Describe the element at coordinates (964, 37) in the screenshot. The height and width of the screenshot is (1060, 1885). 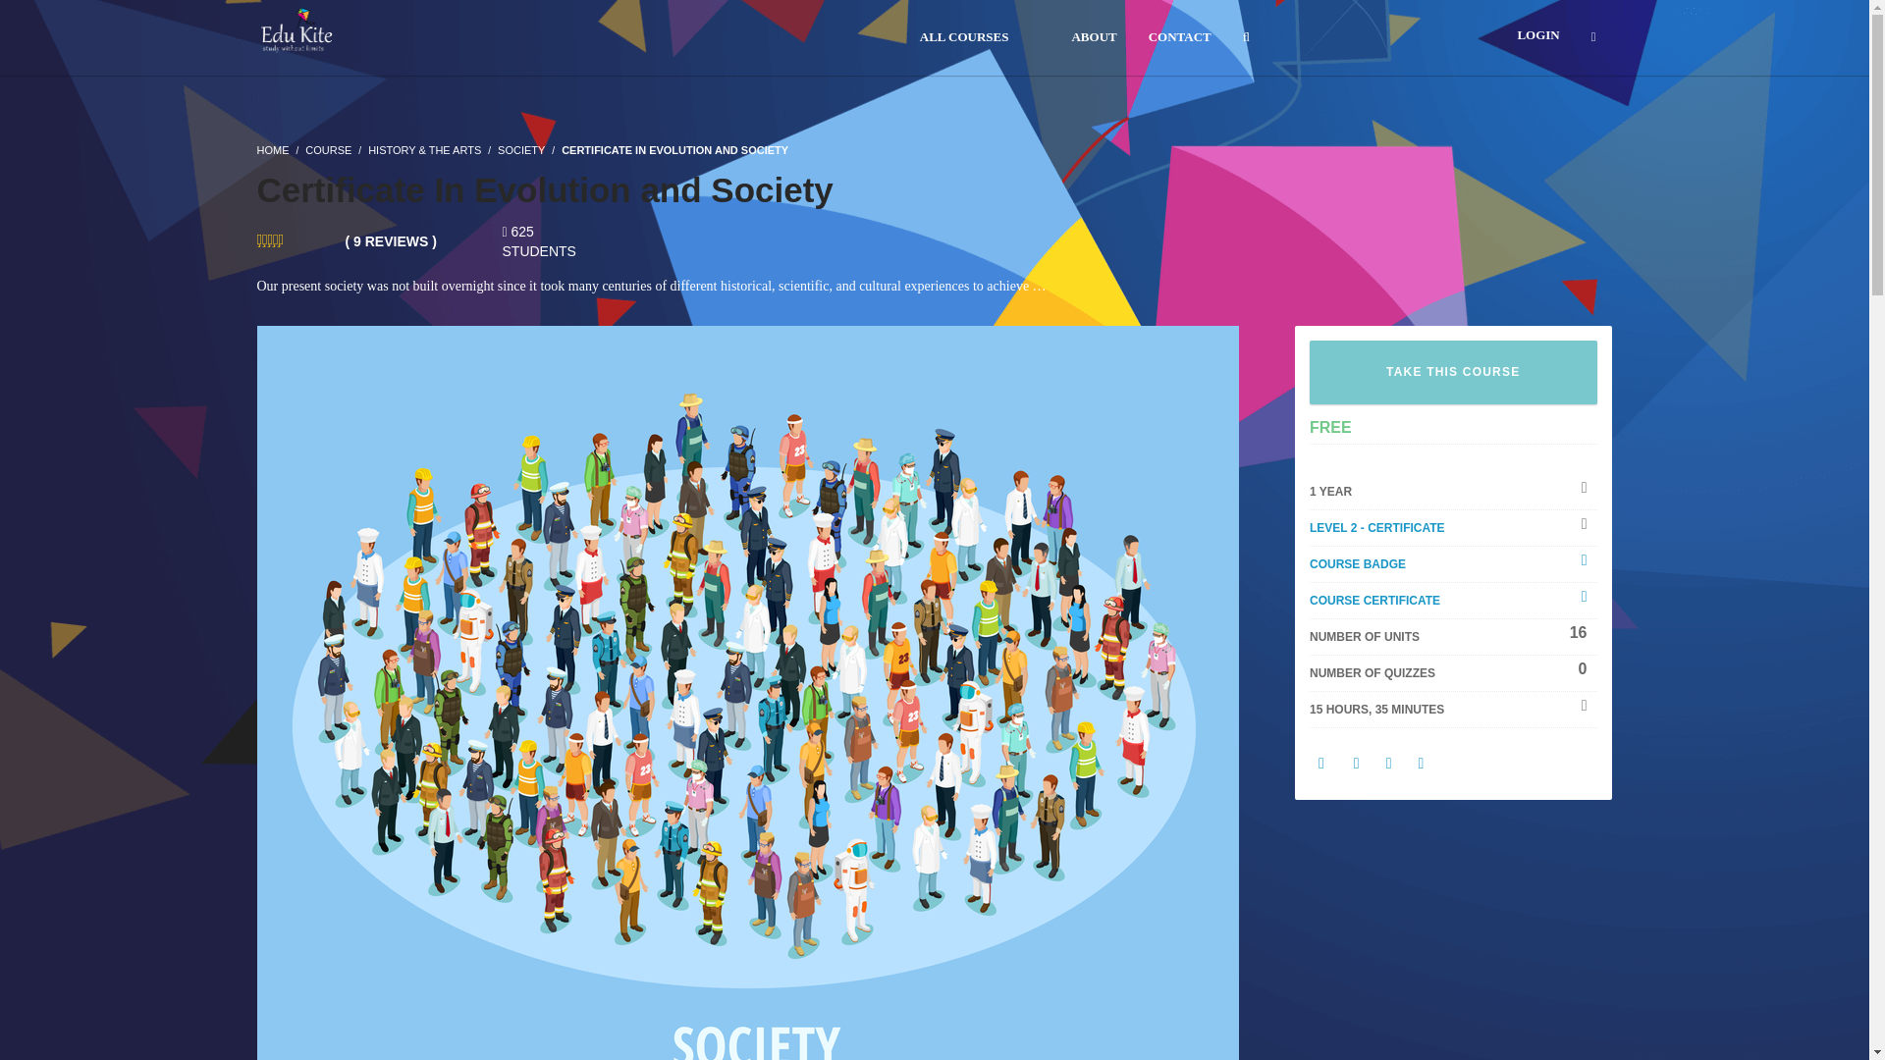
I see `ALL COURSES` at that location.